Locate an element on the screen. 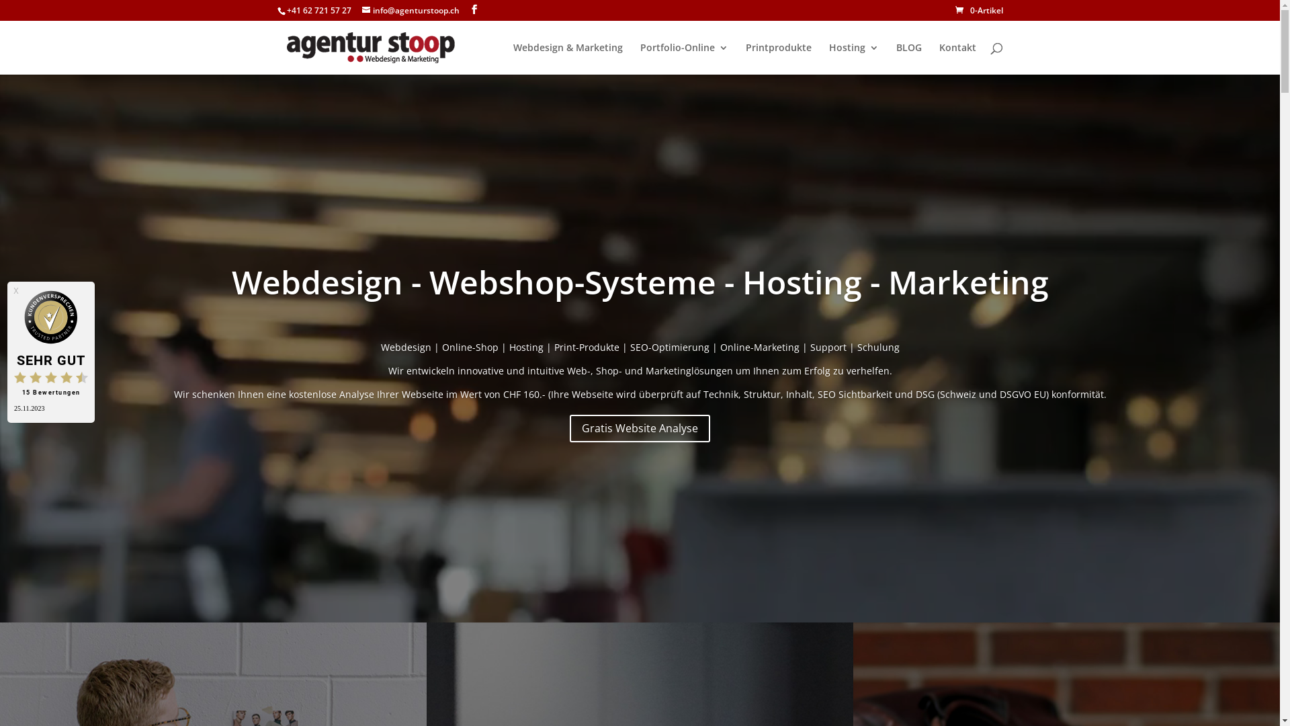 The width and height of the screenshot is (1290, 726). Webdesign & Marketing is located at coordinates (568, 59).